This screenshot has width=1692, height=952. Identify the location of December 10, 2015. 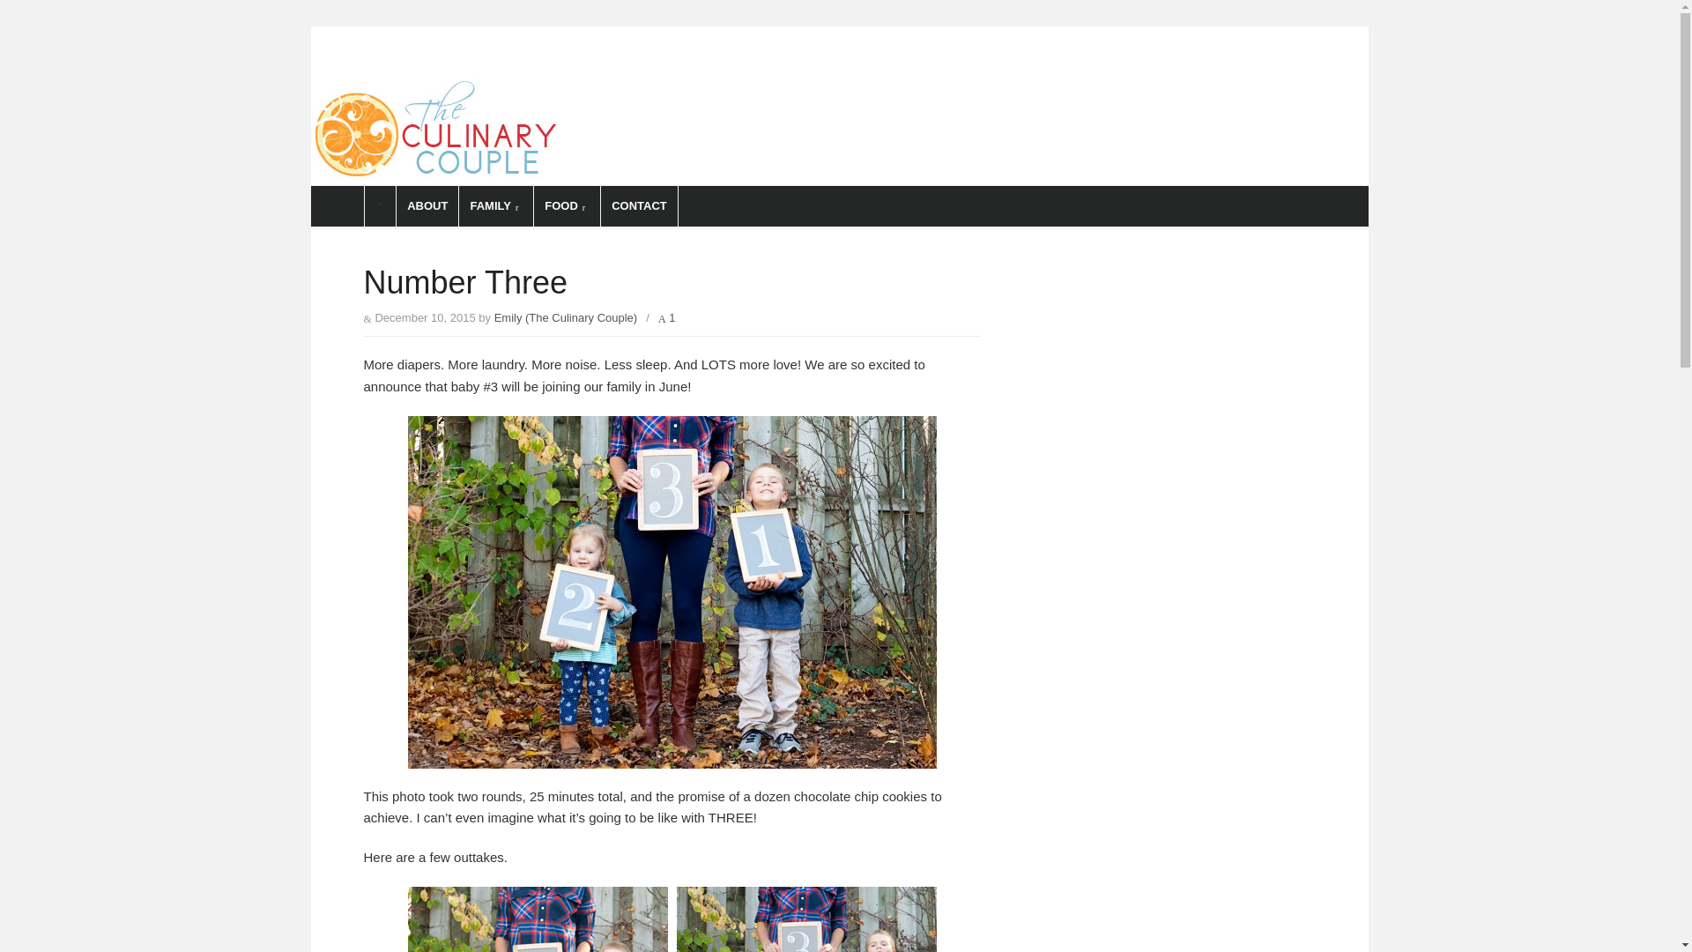
(425, 317).